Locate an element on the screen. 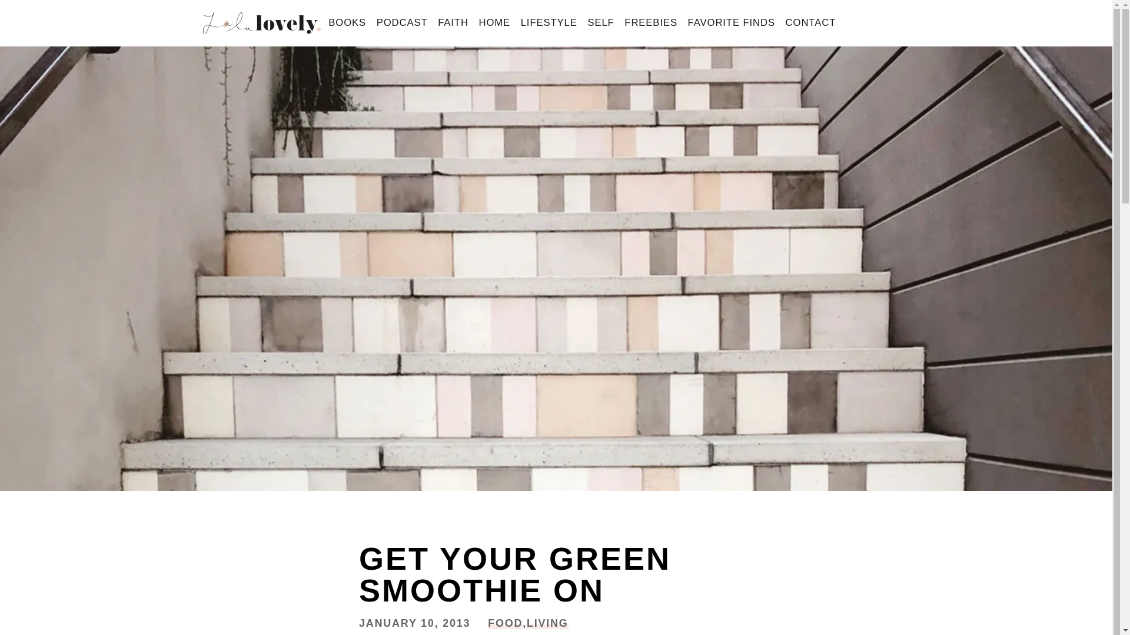 The image size is (1130, 635). Search is located at coordinates (31, 13).